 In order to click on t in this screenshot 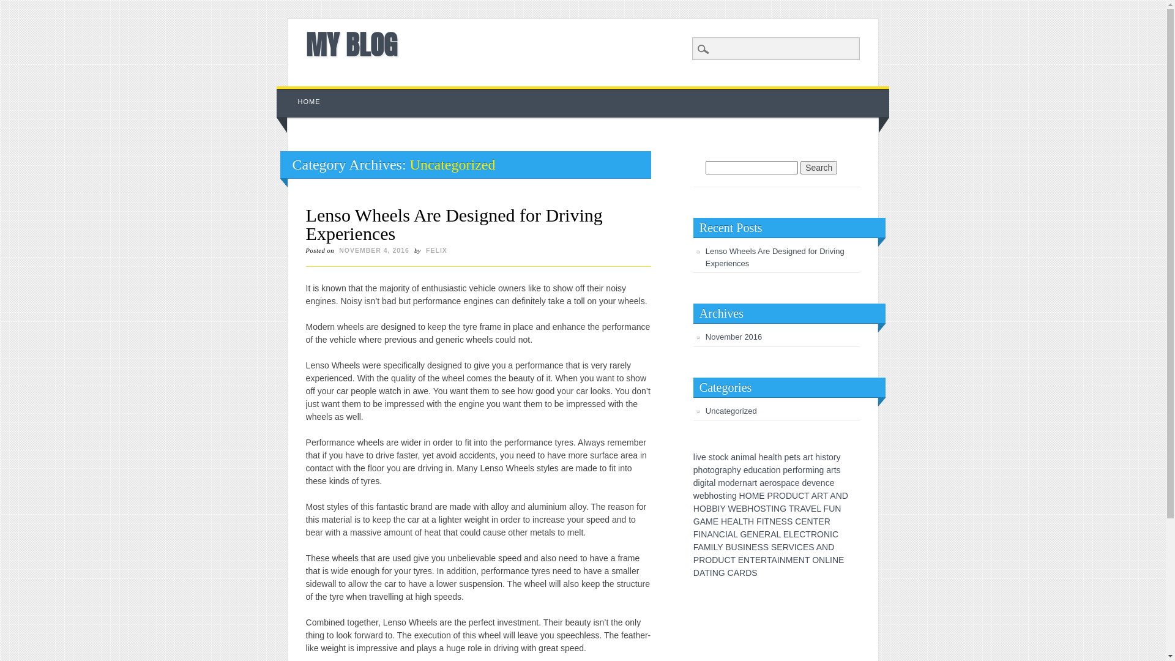, I will do `click(756, 483)`.